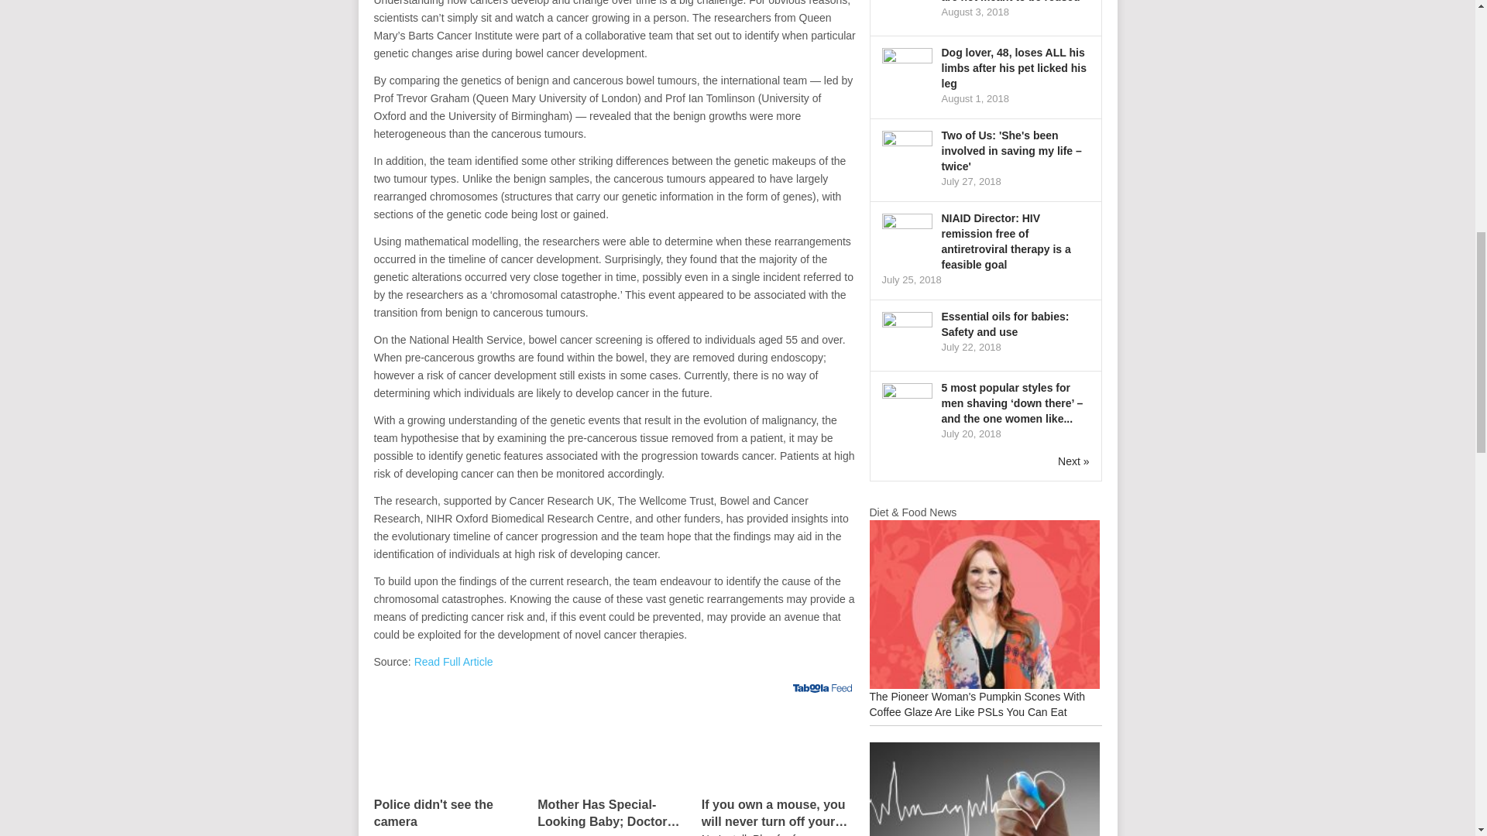 This screenshot has width=1487, height=836. What do you see at coordinates (451, 816) in the screenshot?
I see `Police didn't see the camera` at bounding box center [451, 816].